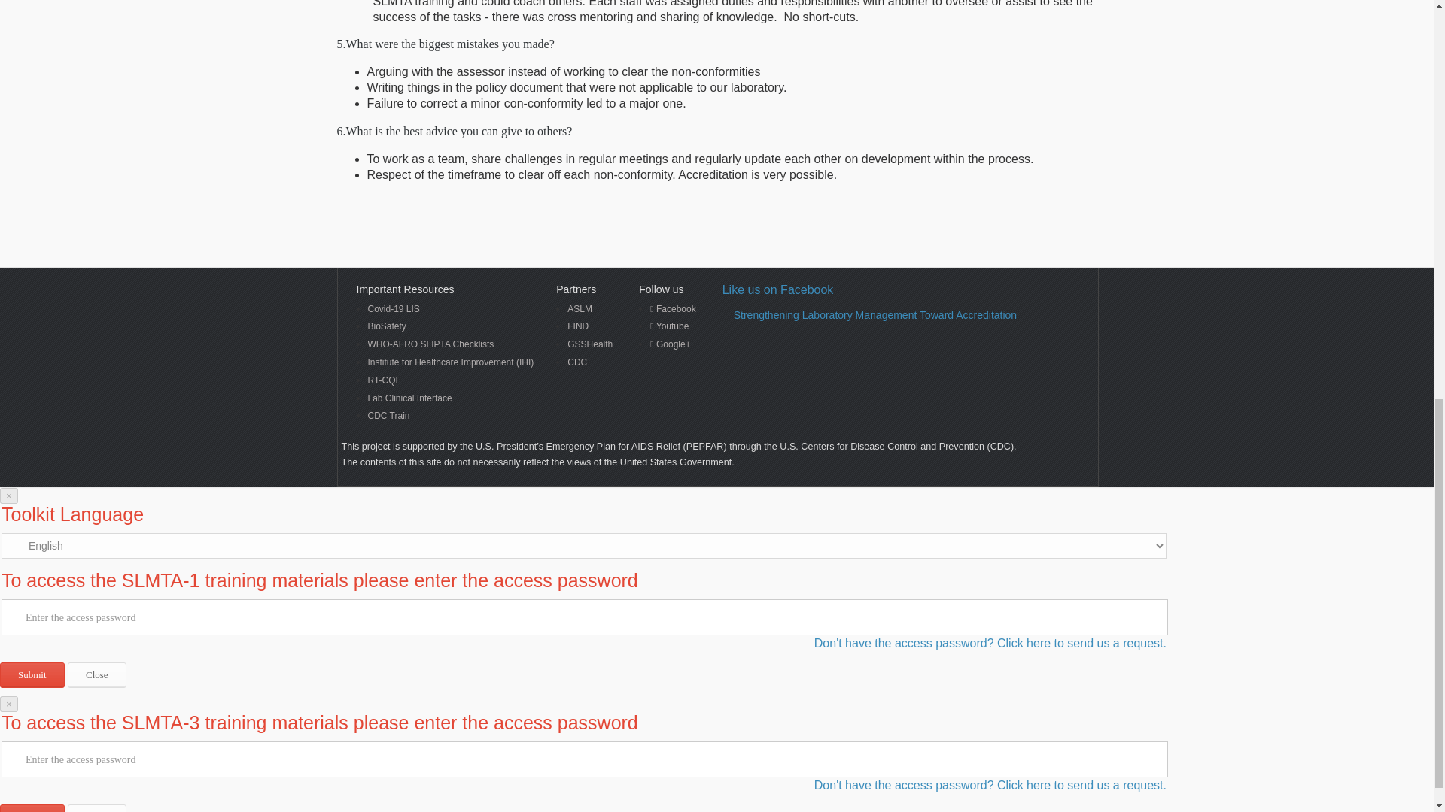 The image size is (1445, 812). I want to click on Like us on Facebook, so click(778, 289).